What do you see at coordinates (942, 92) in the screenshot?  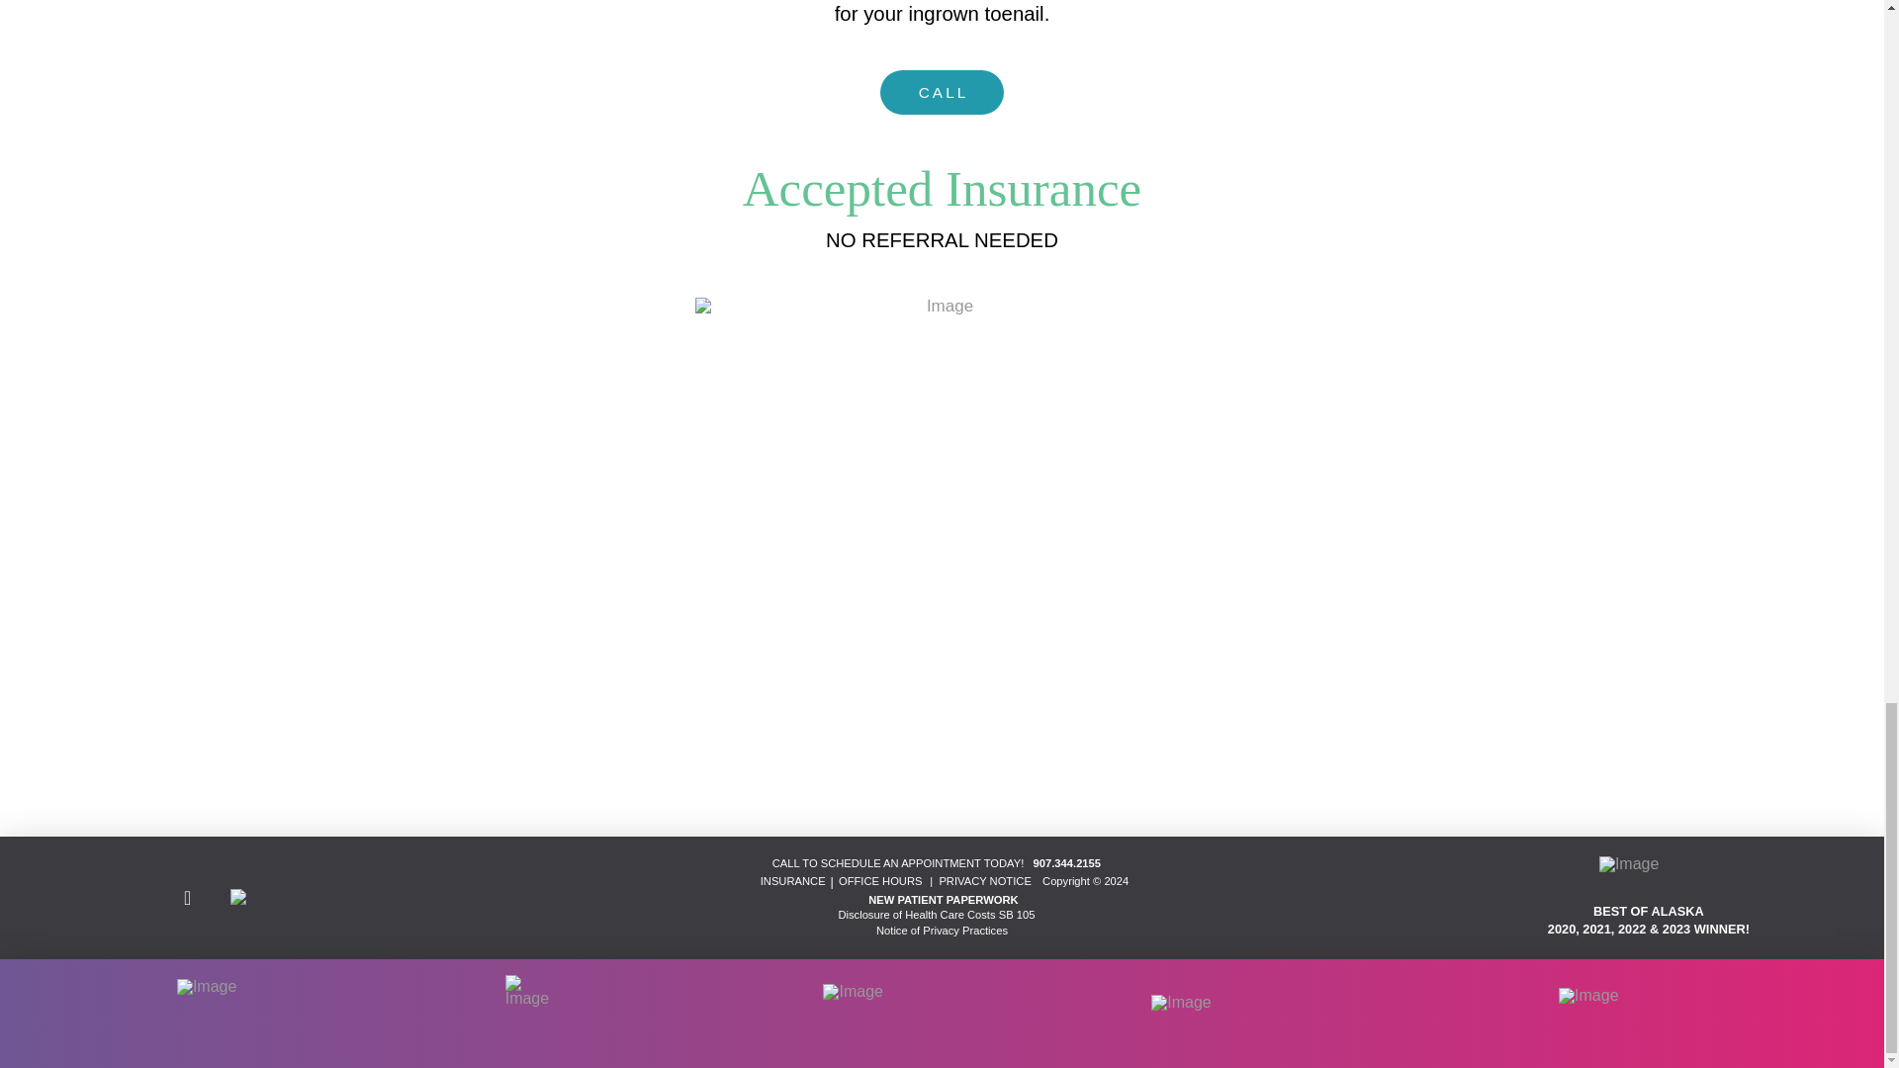 I see `CALL` at bounding box center [942, 92].